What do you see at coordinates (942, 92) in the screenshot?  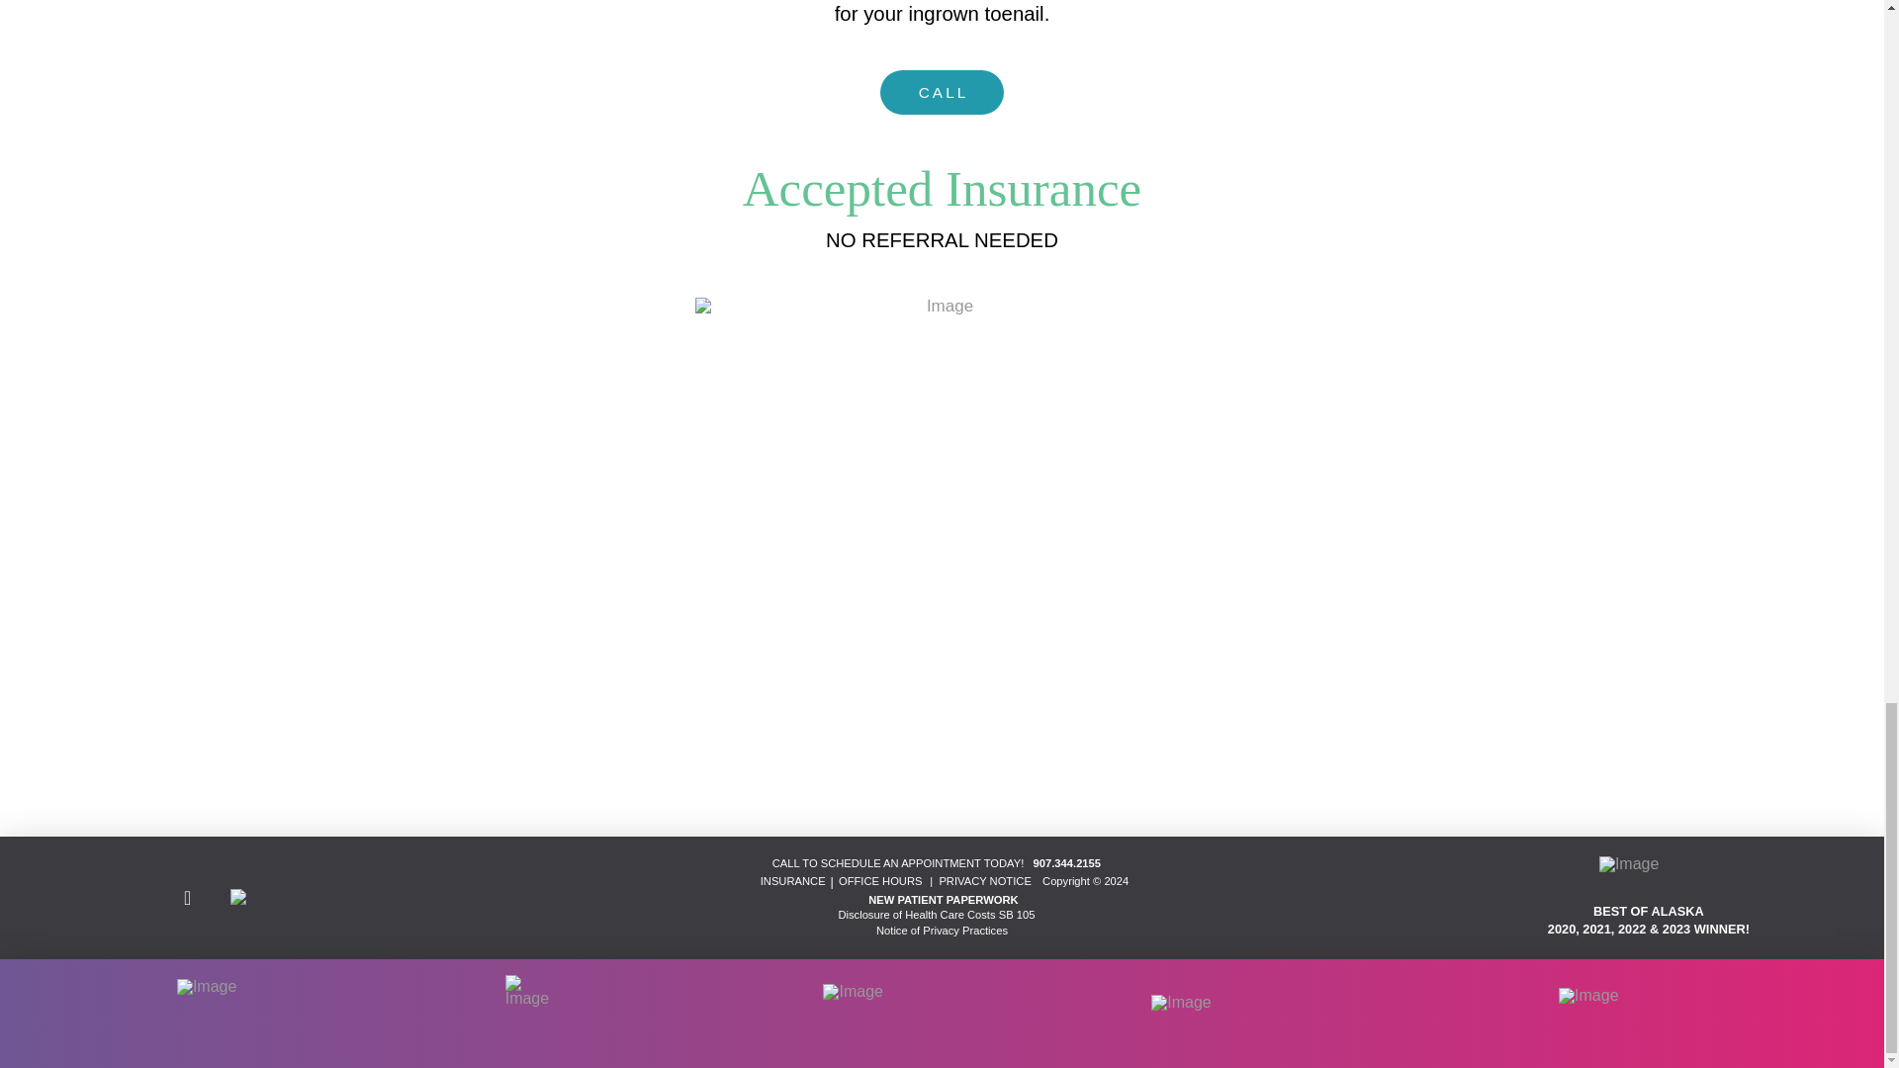 I see `CALL` at bounding box center [942, 92].